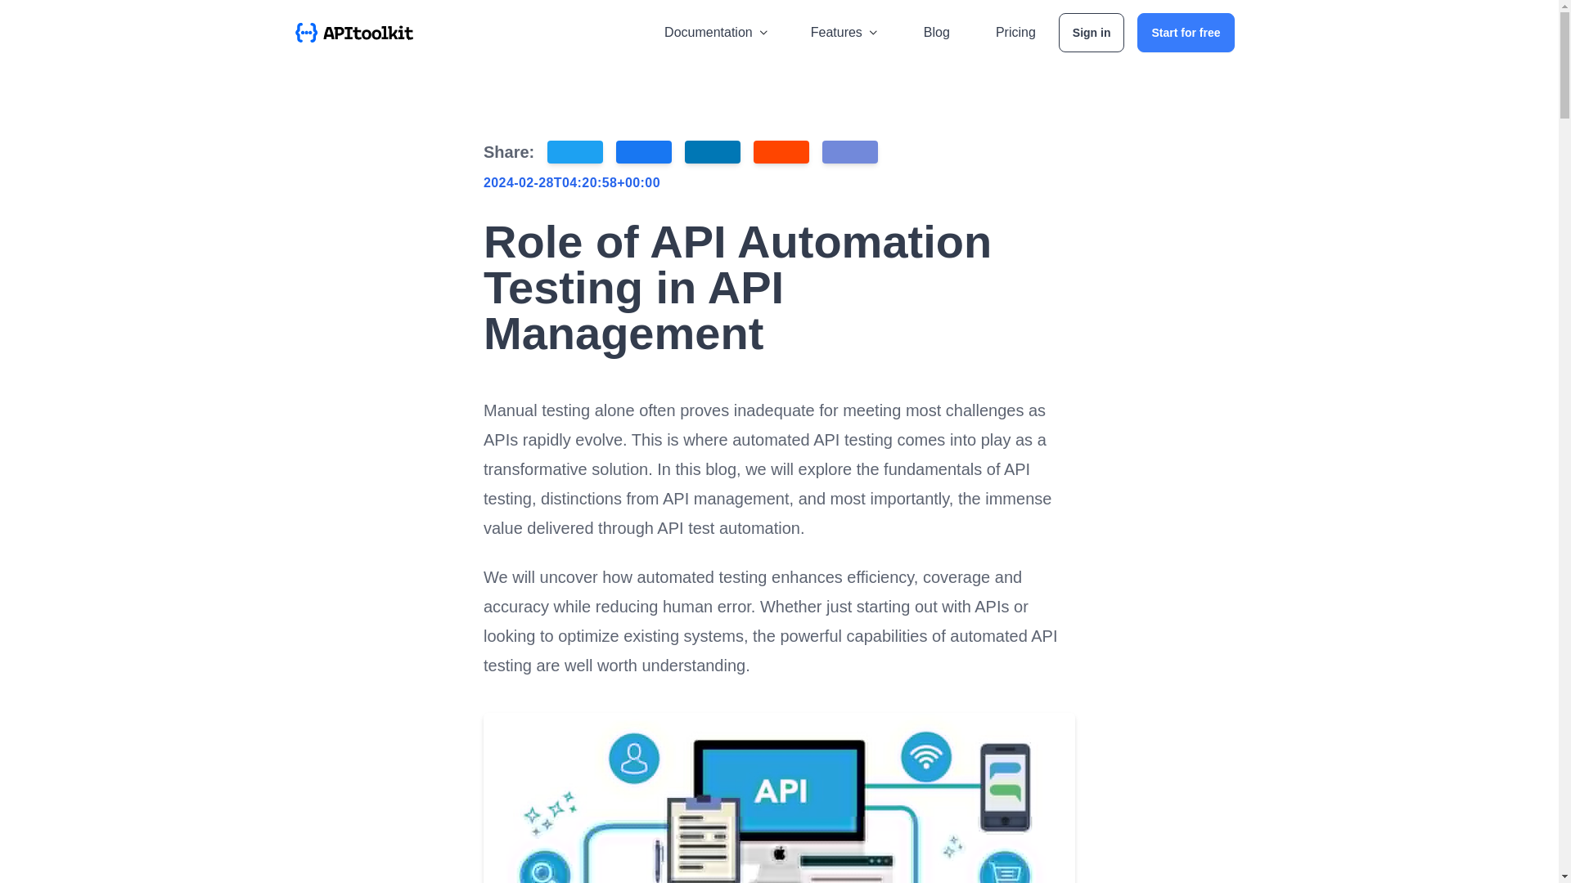 This screenshot has height=883, width=1571. What do you see at coordinates (718, 33) in the screenshot?
I see `Documentation` at bounding box center [718, 33].